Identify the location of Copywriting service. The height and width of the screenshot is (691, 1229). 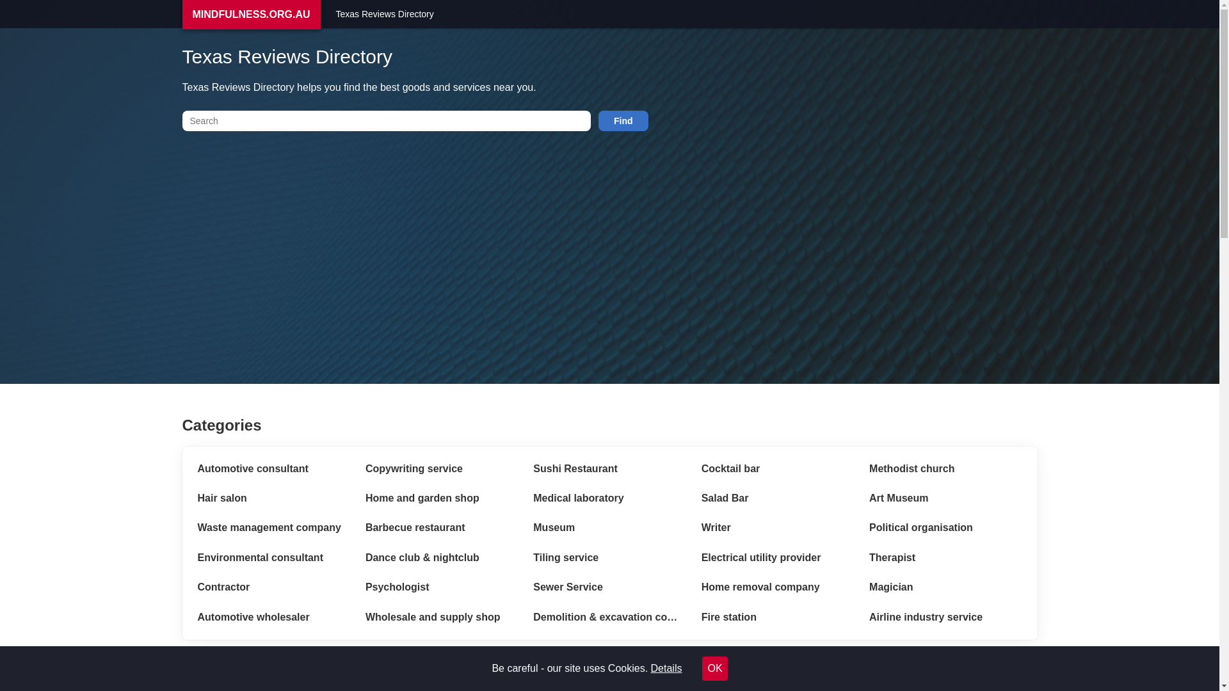
(442, 469).